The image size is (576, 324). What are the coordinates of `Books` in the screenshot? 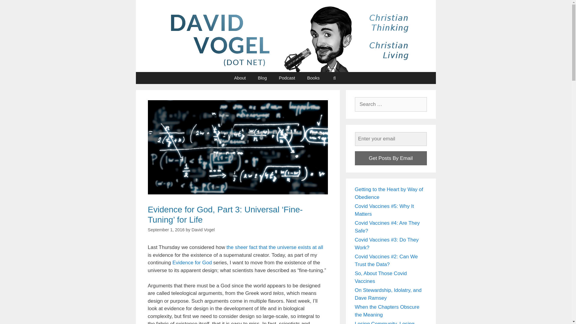 It's located at (313, 78).